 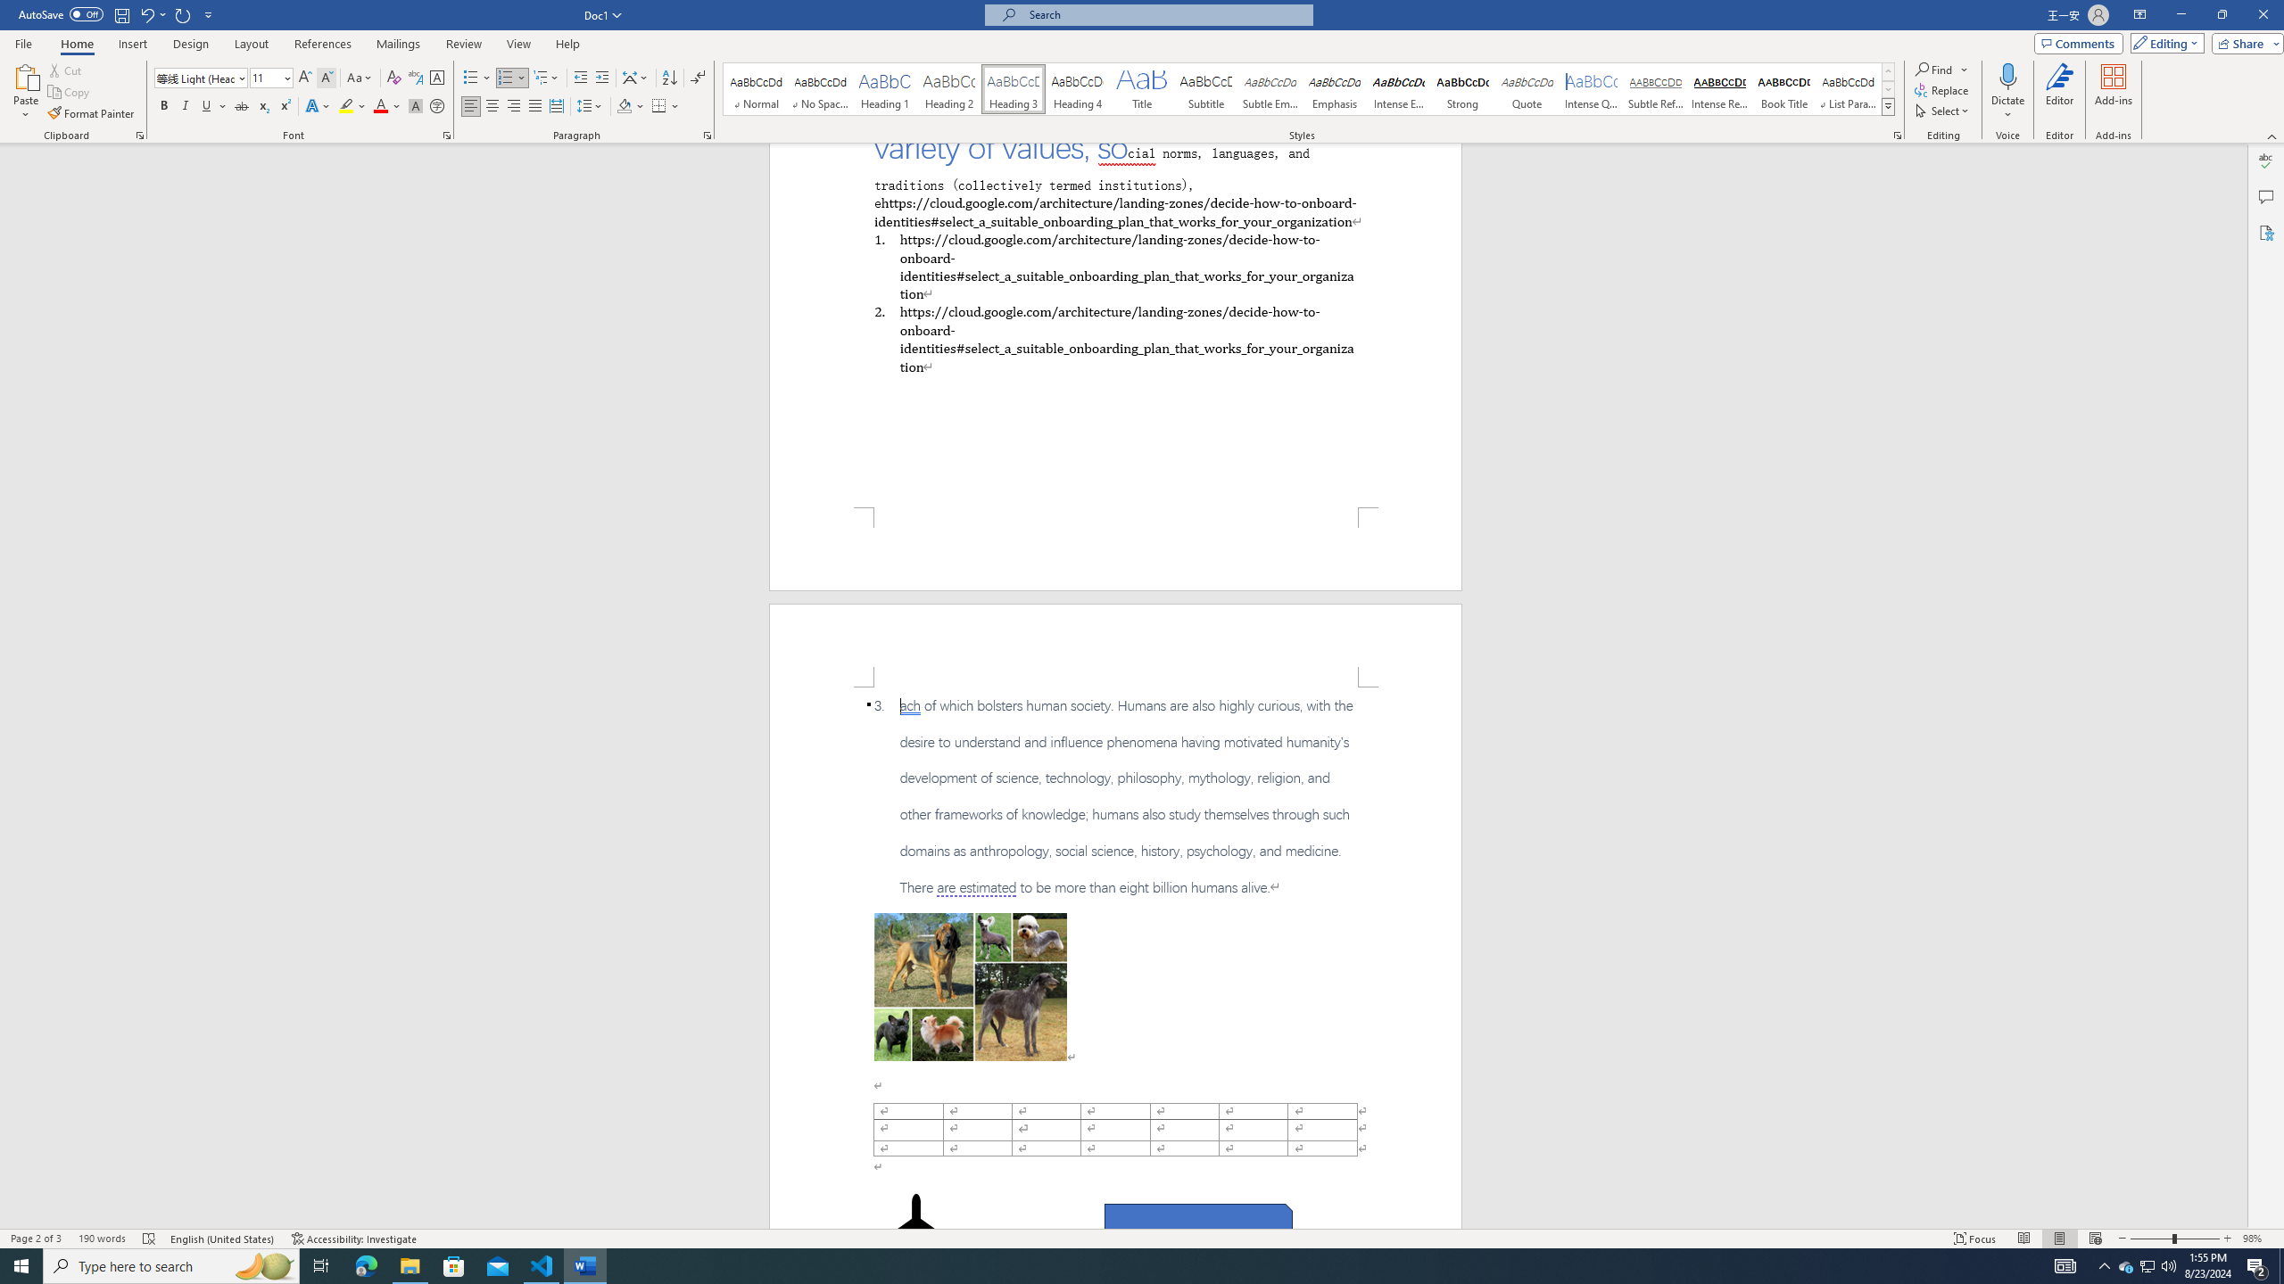 I want to click on Accessibility Checker Accessibility: Investigate, so click(x=355, y=1239).